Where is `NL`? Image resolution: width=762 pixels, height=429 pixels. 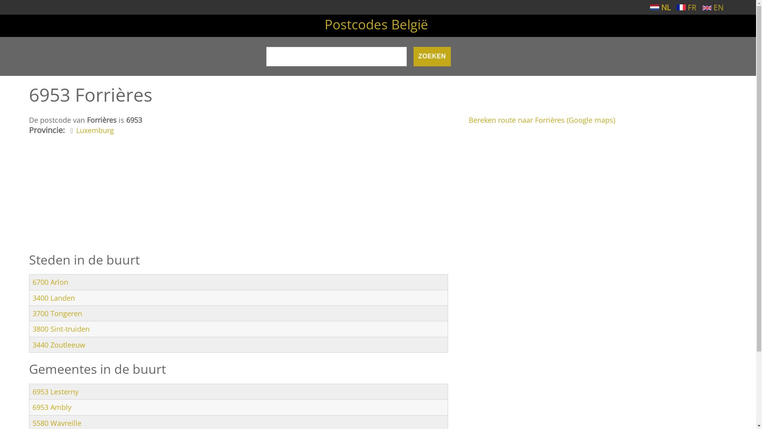
NL is located at coordinates (655, 7).